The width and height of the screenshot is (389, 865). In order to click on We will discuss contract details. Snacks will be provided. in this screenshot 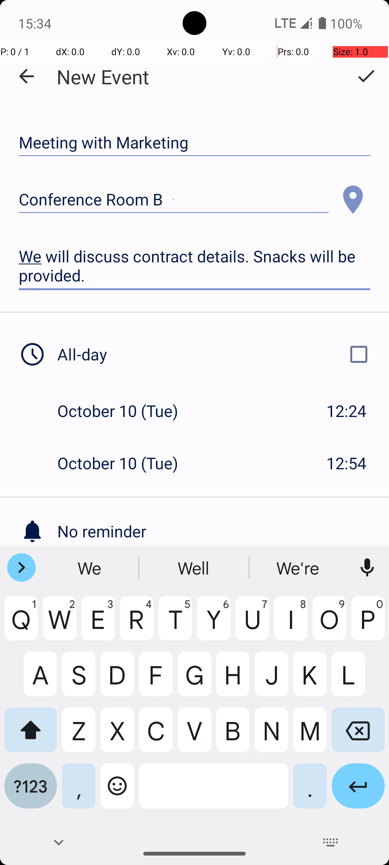, I will do `click(194, 266)`.